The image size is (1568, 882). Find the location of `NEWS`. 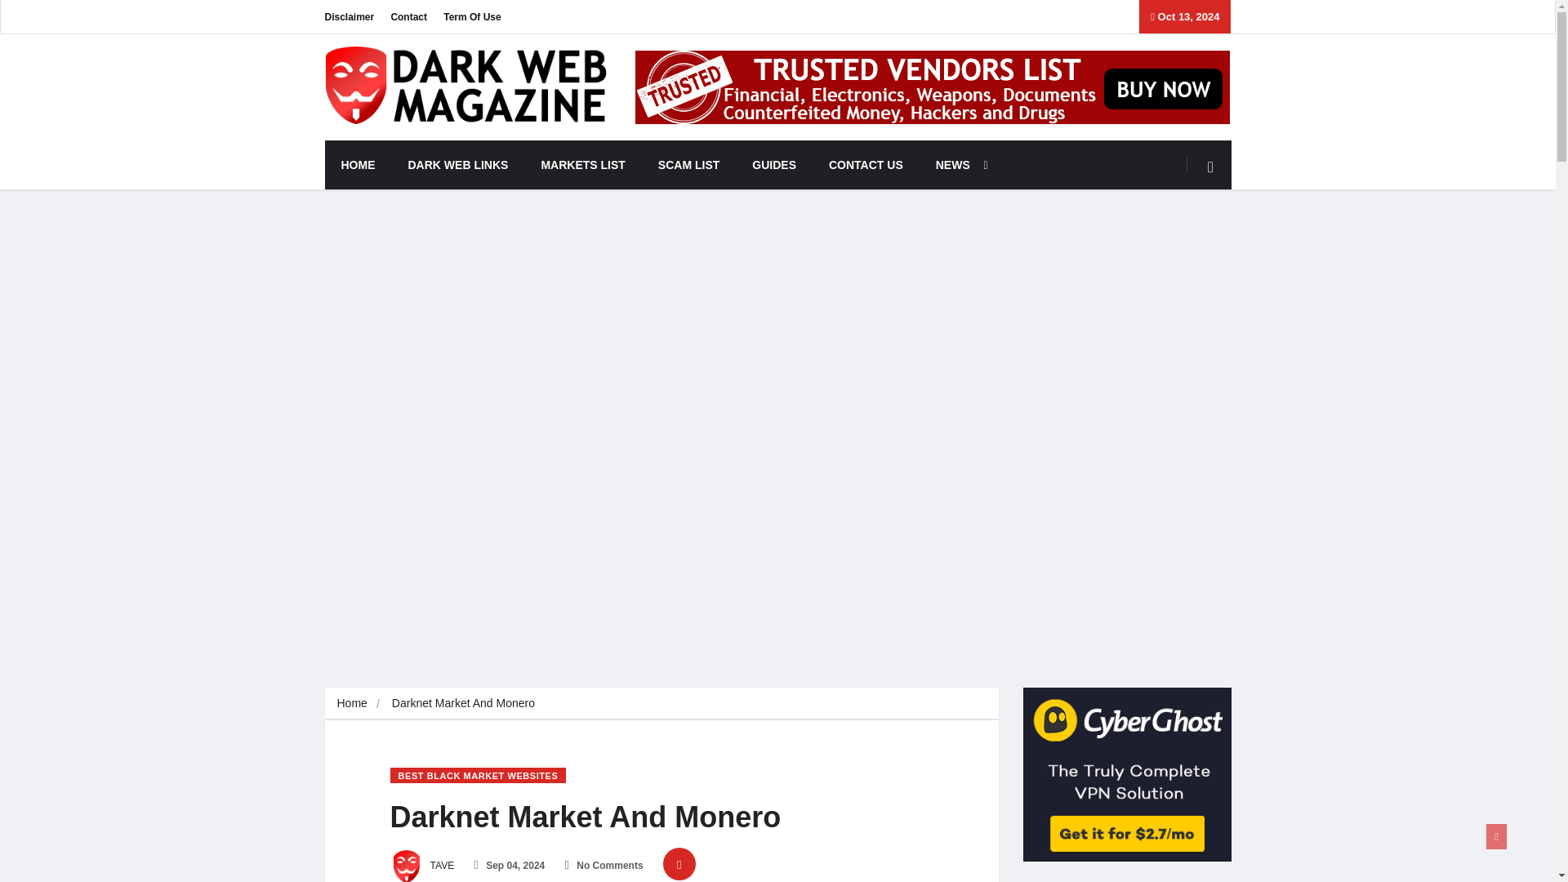

NEWS is located at coordinates (957, 165).